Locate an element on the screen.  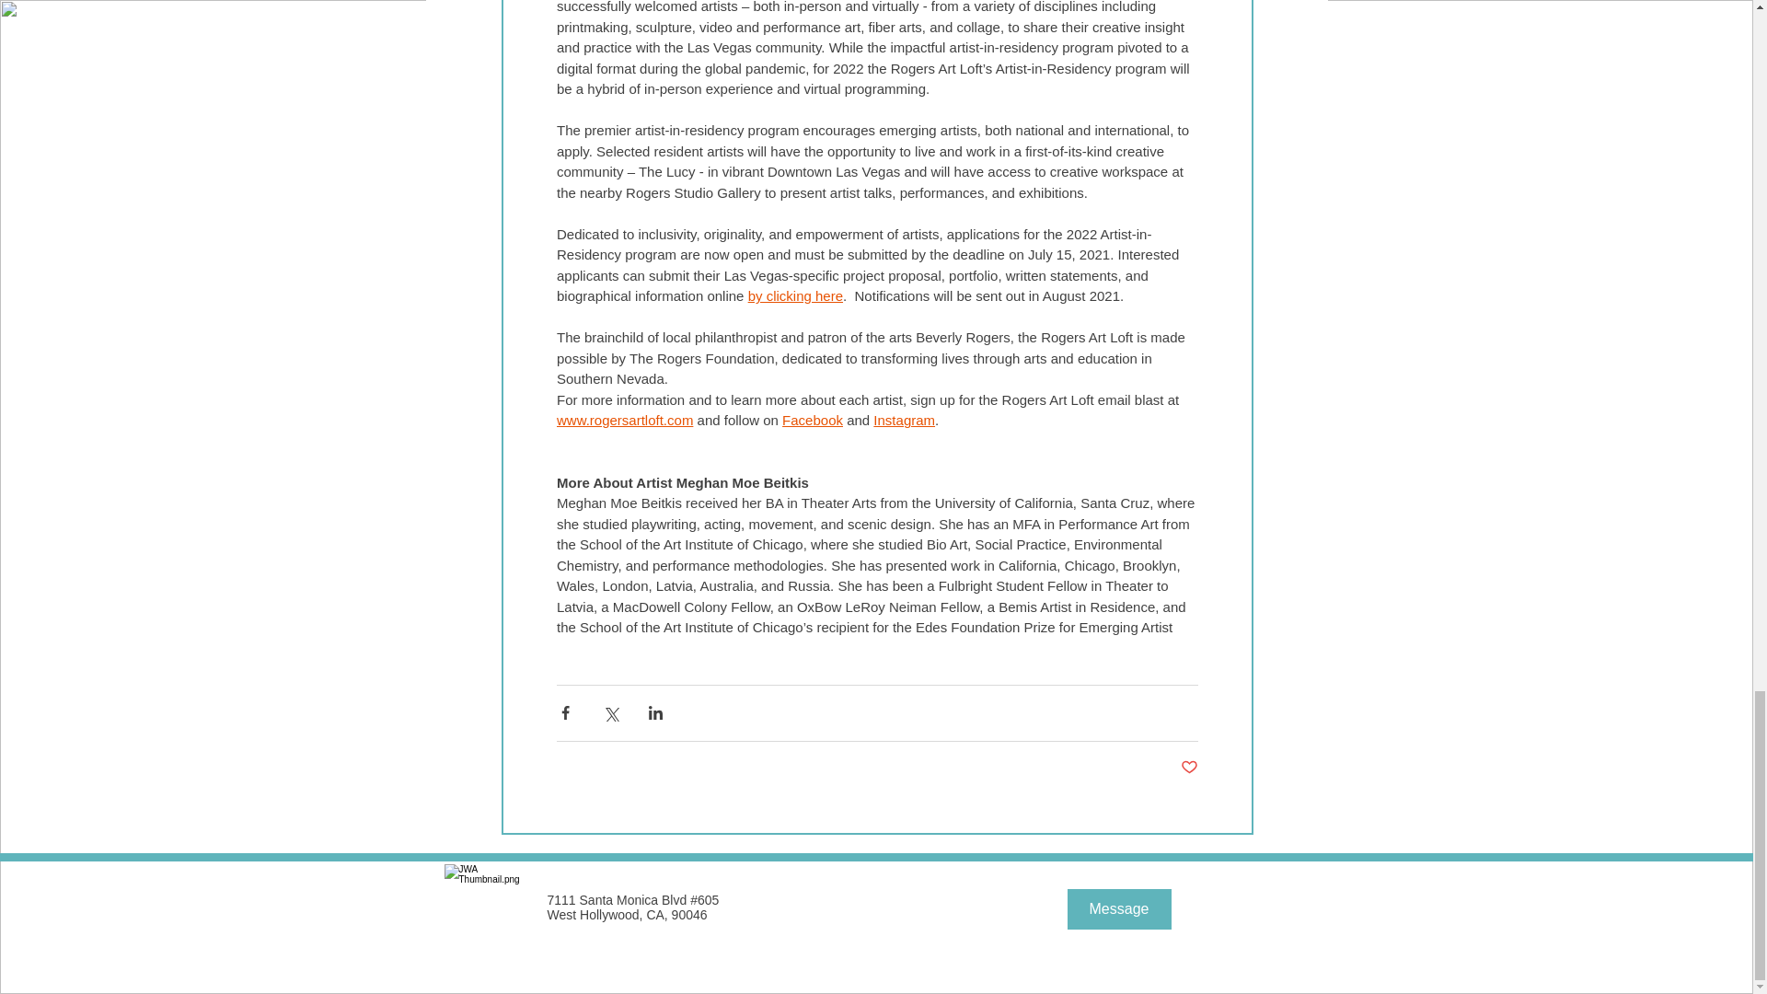
www.rogersartloft.com is located at coordinates (624, 420).